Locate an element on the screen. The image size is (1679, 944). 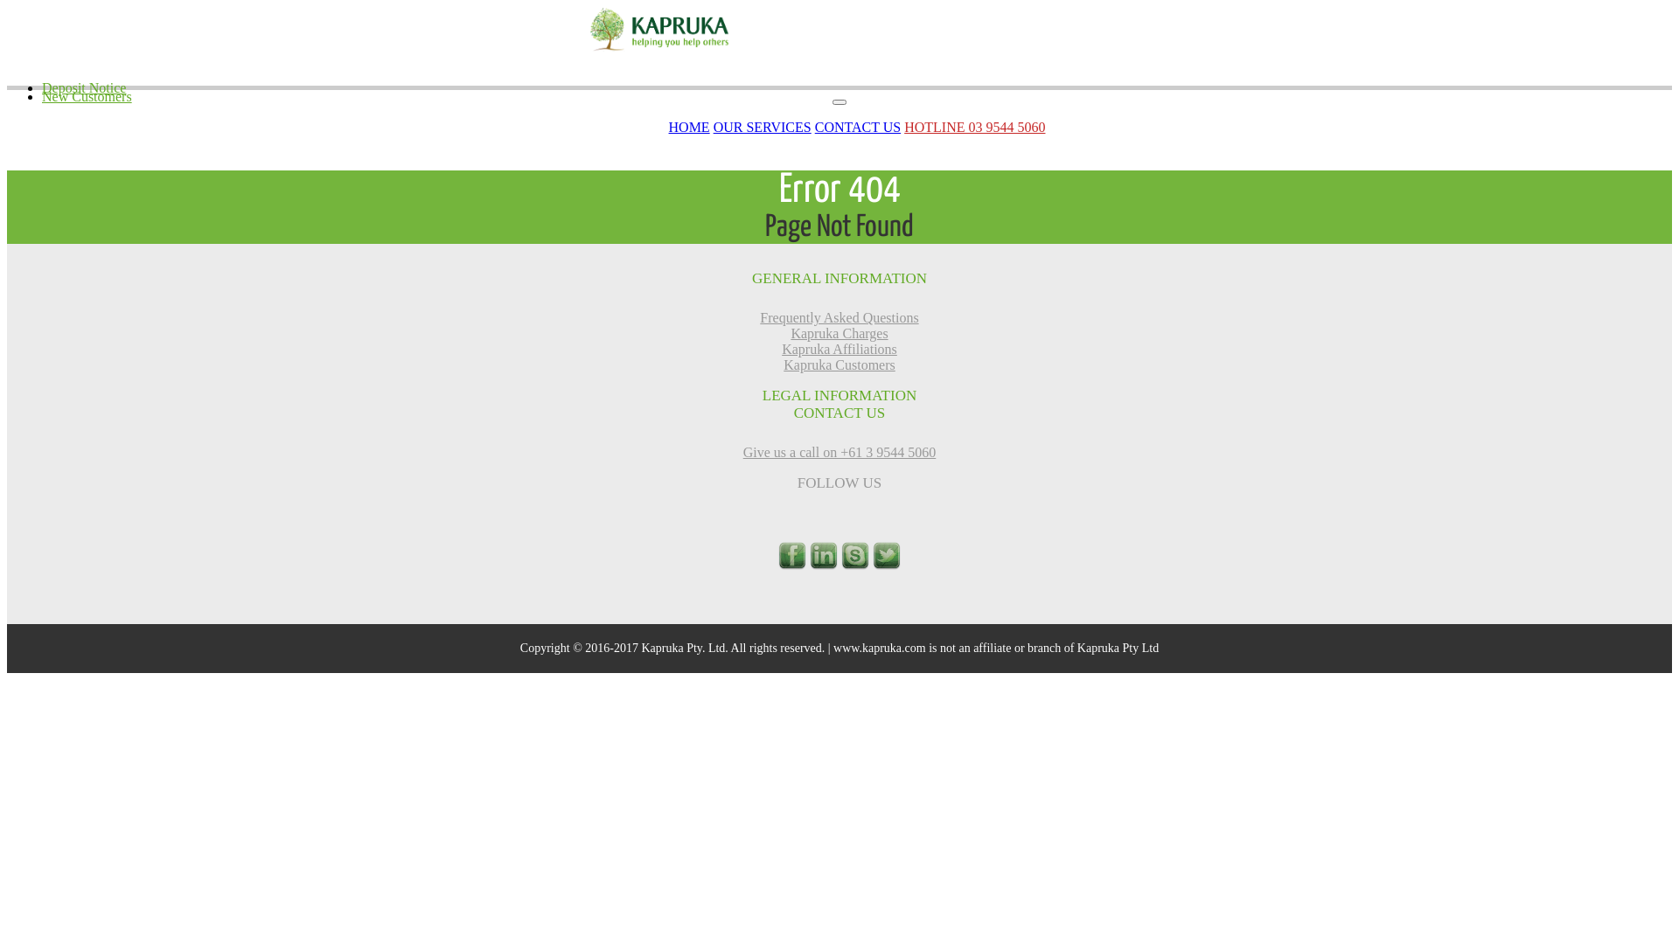
New Customers is located at coordinates (87, 96).